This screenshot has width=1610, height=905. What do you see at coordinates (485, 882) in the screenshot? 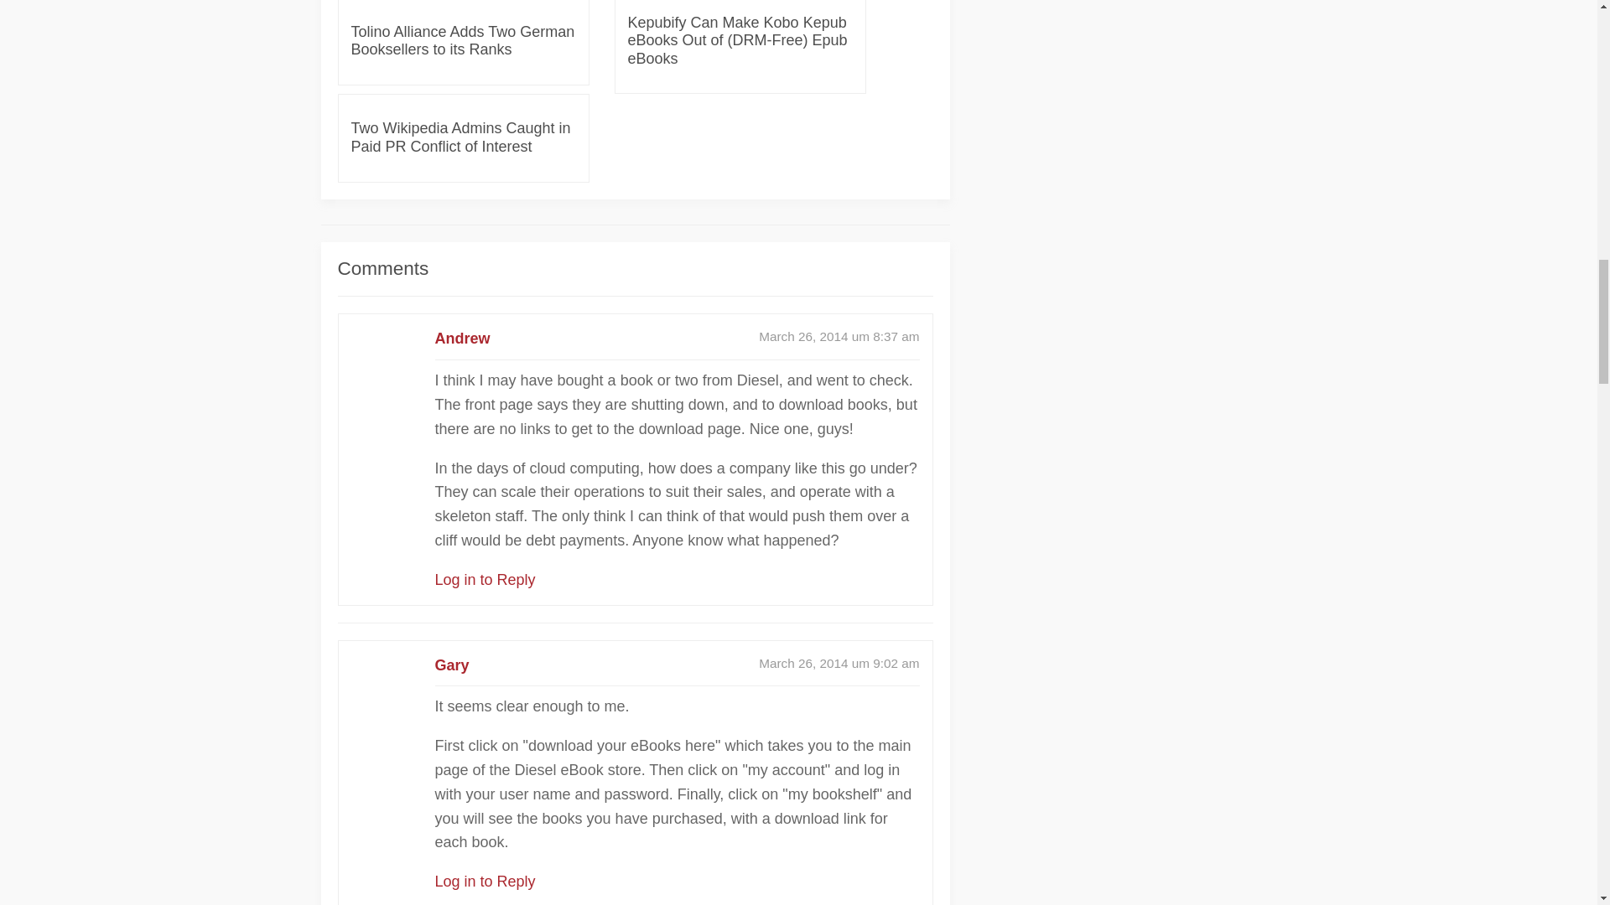
I see `Log in to Reply` at bounding box center [485, 882].